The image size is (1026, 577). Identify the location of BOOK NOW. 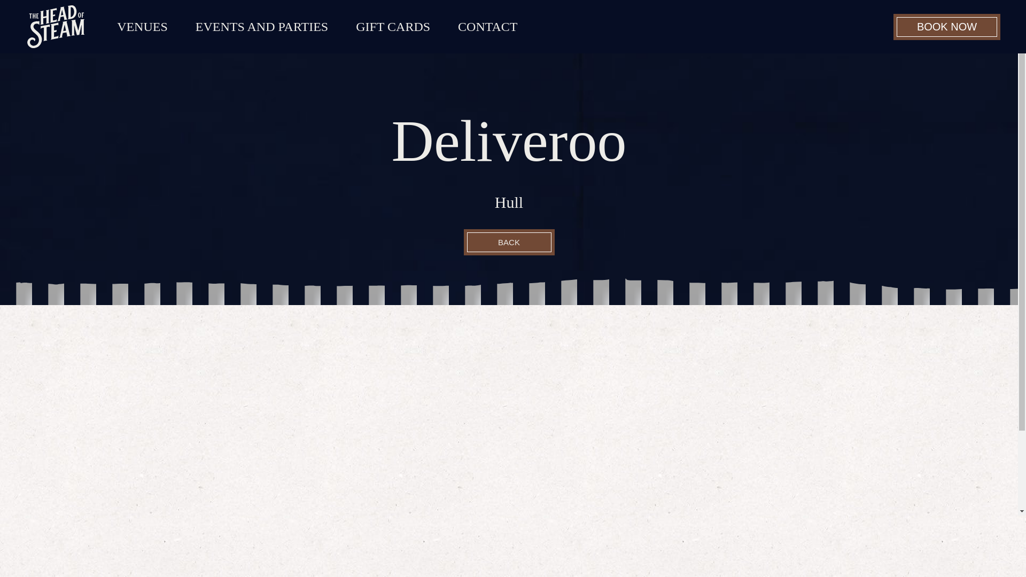
(947, 27).